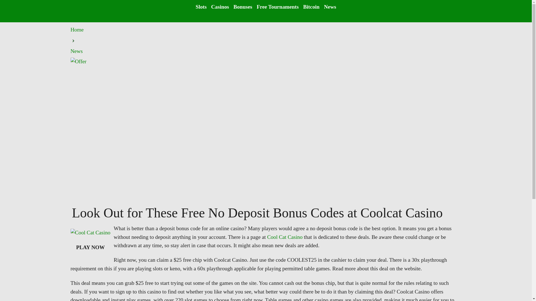 This screenshot has width=536, height=301. I want to click on Cool Cat Casino, so click(285, 237).